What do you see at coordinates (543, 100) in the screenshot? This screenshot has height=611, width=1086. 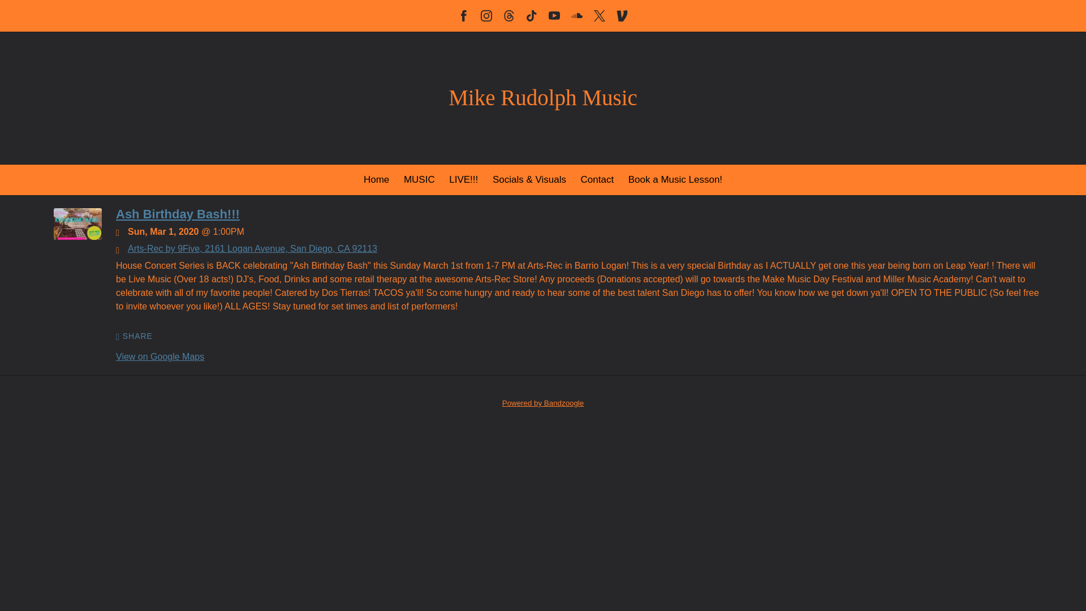 I see `Mike Rudolph Music` at bounding box center [543, 100].